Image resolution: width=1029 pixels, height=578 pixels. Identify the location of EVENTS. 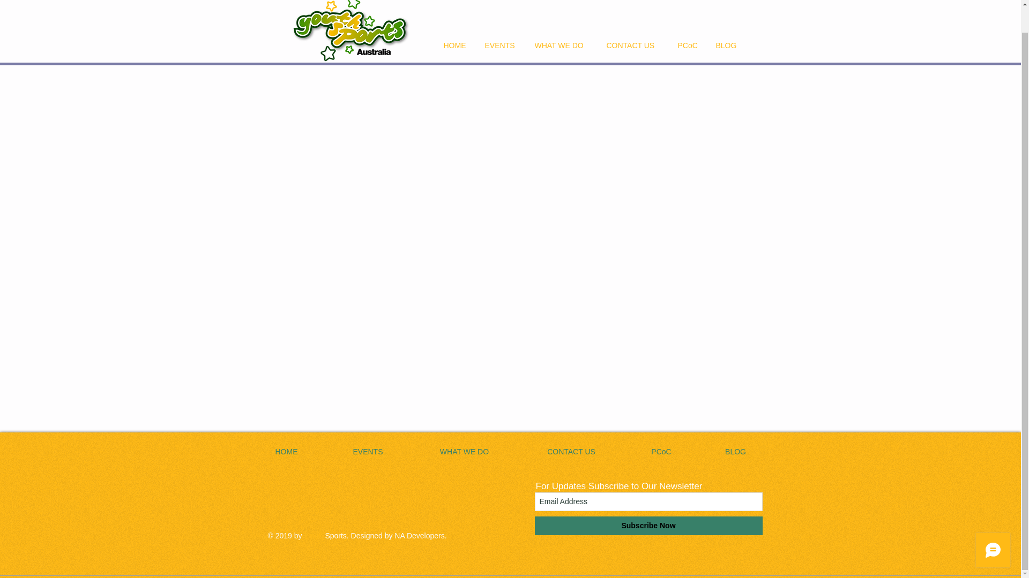
(368, 452).